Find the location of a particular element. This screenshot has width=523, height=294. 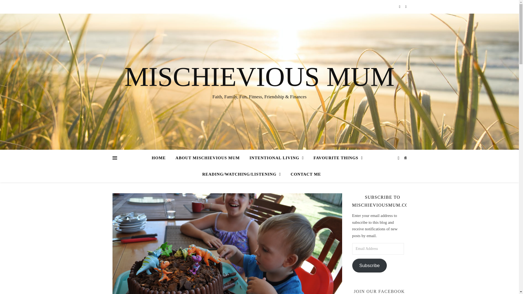

CONTACT ME is located at coordinates (303, 174).